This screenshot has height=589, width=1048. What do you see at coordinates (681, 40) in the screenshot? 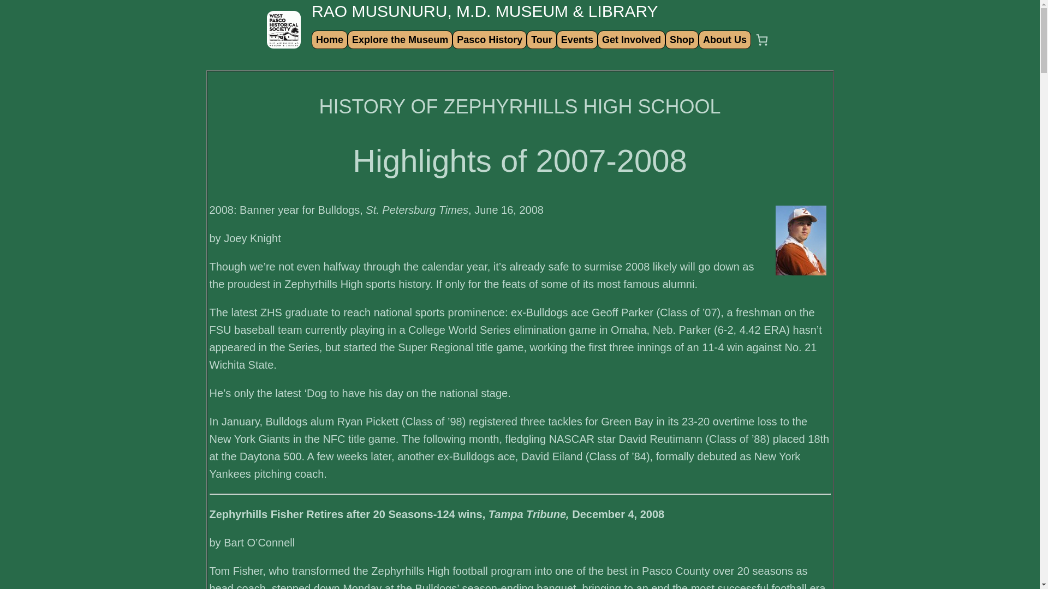
I see `Shop` at bounding box center [681, 40].